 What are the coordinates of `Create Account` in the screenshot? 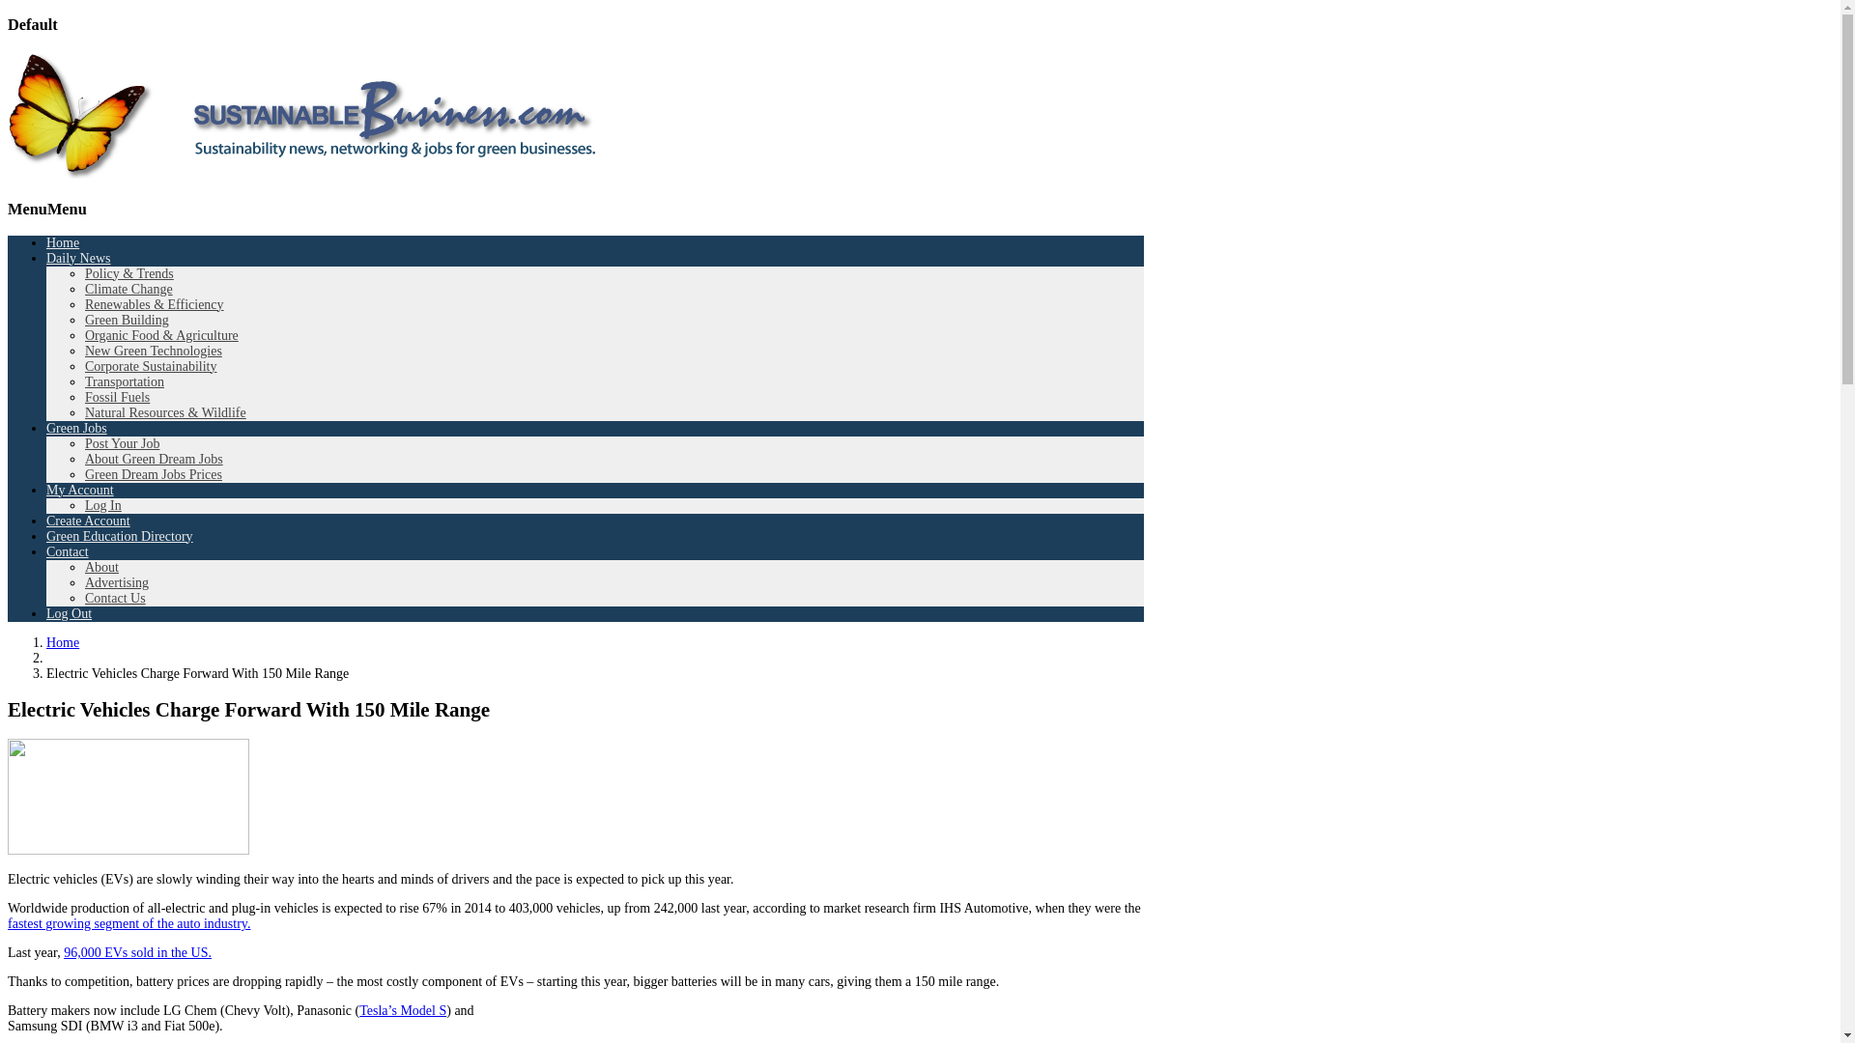 It's located at (88, 521).